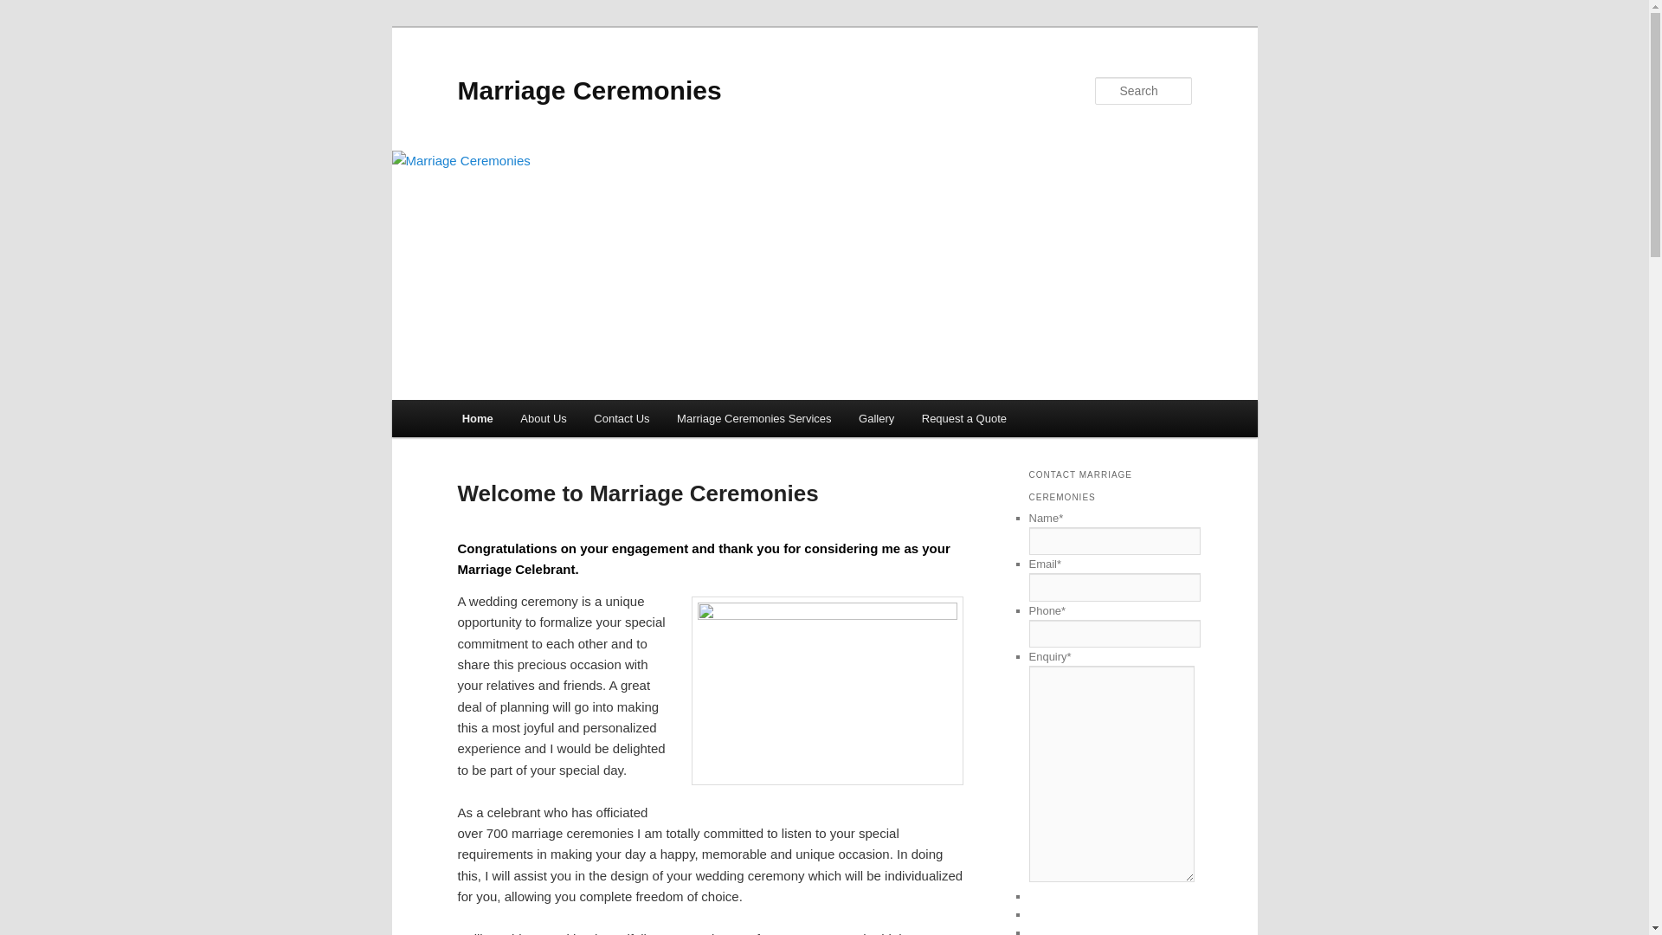 The width and height of the screenshot is (1662, 935). Describe the element at coordinates (544, 419) in the screenshot. I see `About Us` at that location.